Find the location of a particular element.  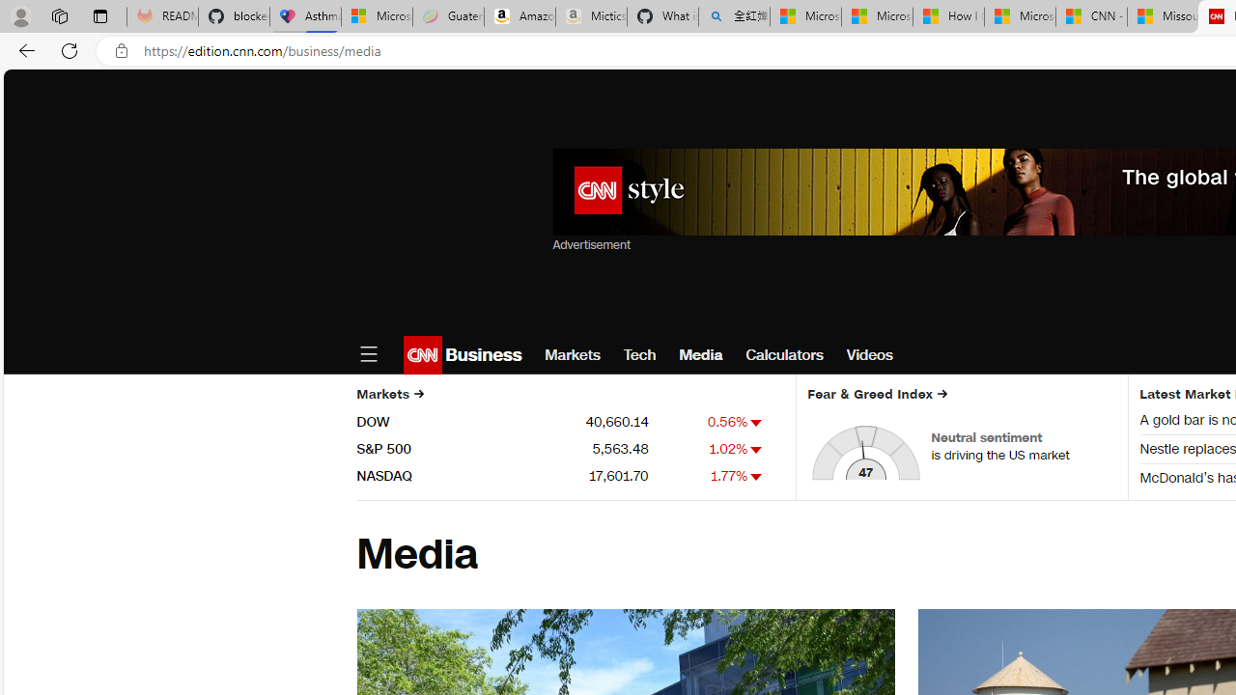

CNN - MSN is located at coordinates (1091, 17).